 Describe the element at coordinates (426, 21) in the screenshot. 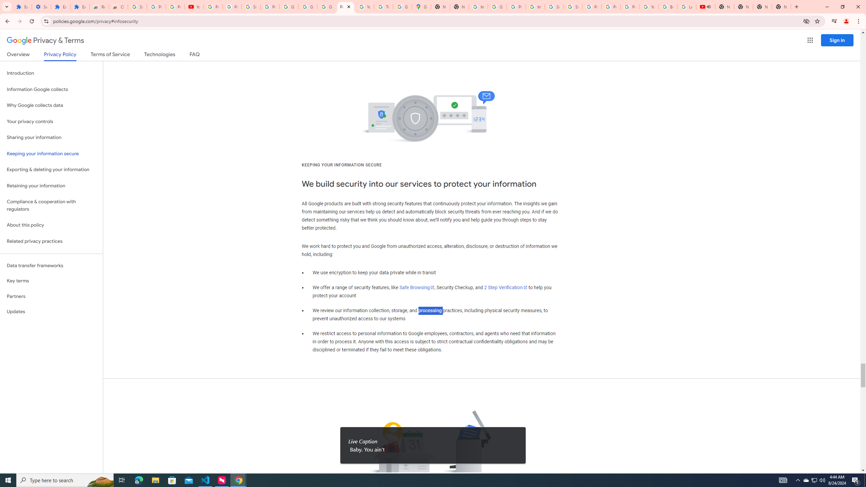

I see `Address and search bar` at that location.